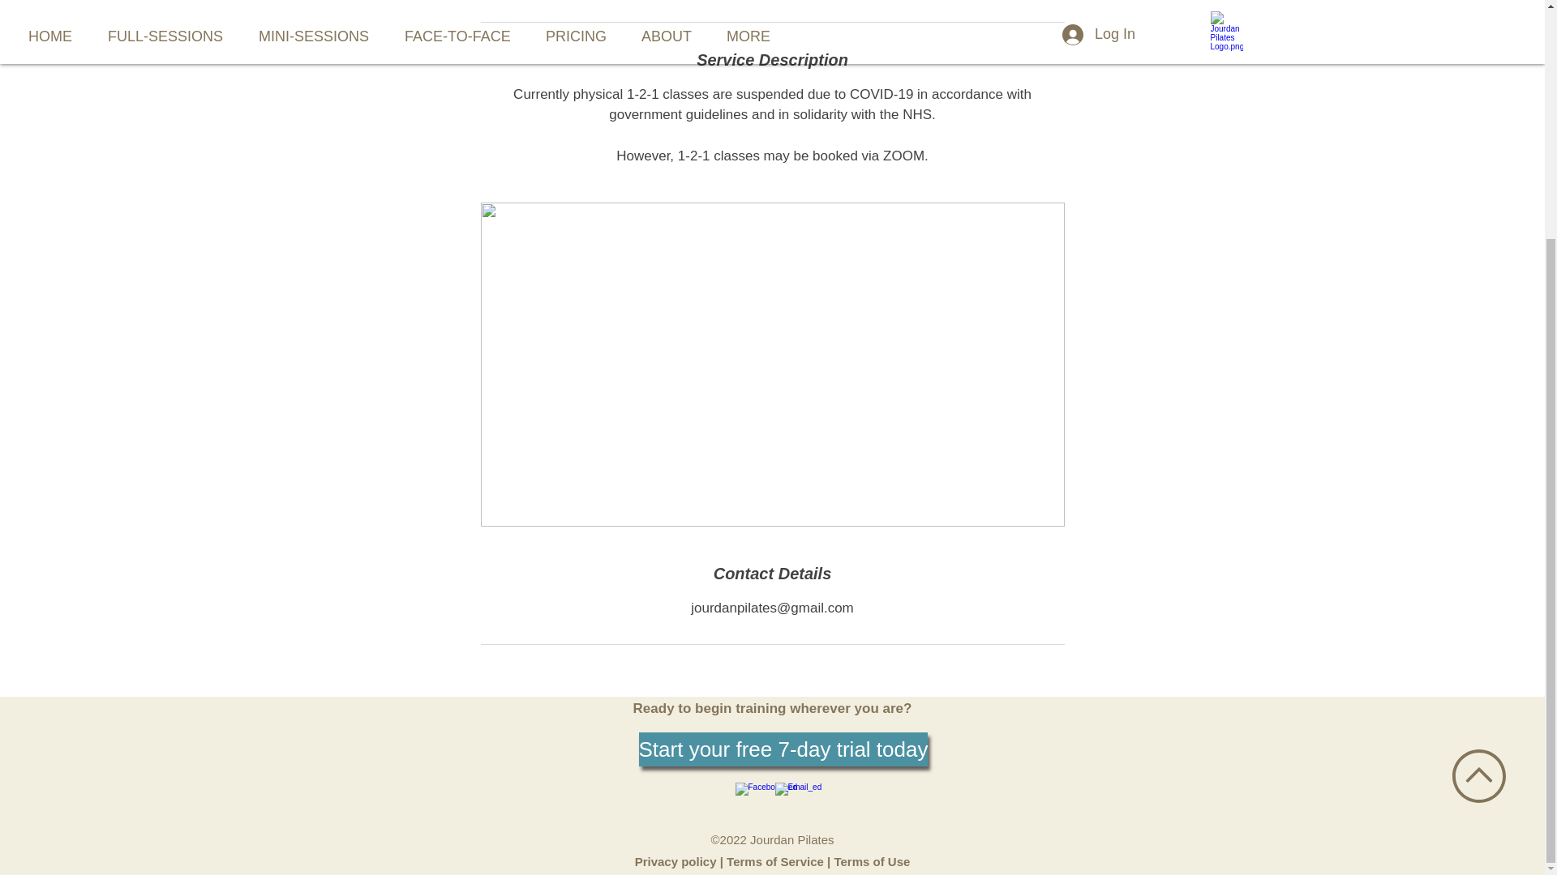 Image resolution: width=1557 pixels, height=875 pixels. Describe the element at coordinates (783, 749) in the screenshot. I see `Start your free 7-day trial today` at that location.